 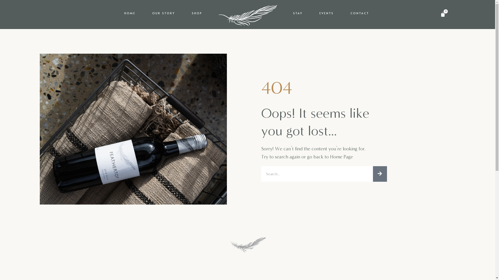 I want to click on STAY, so click(x=298, y=13).